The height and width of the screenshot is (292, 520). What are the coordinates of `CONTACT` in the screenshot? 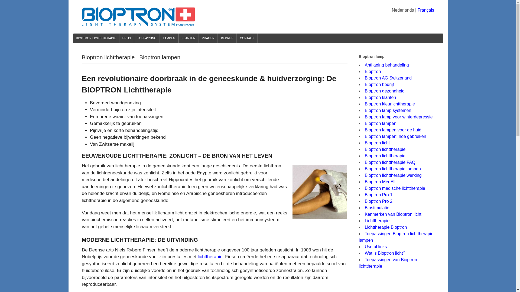 It's located at (247, 38).